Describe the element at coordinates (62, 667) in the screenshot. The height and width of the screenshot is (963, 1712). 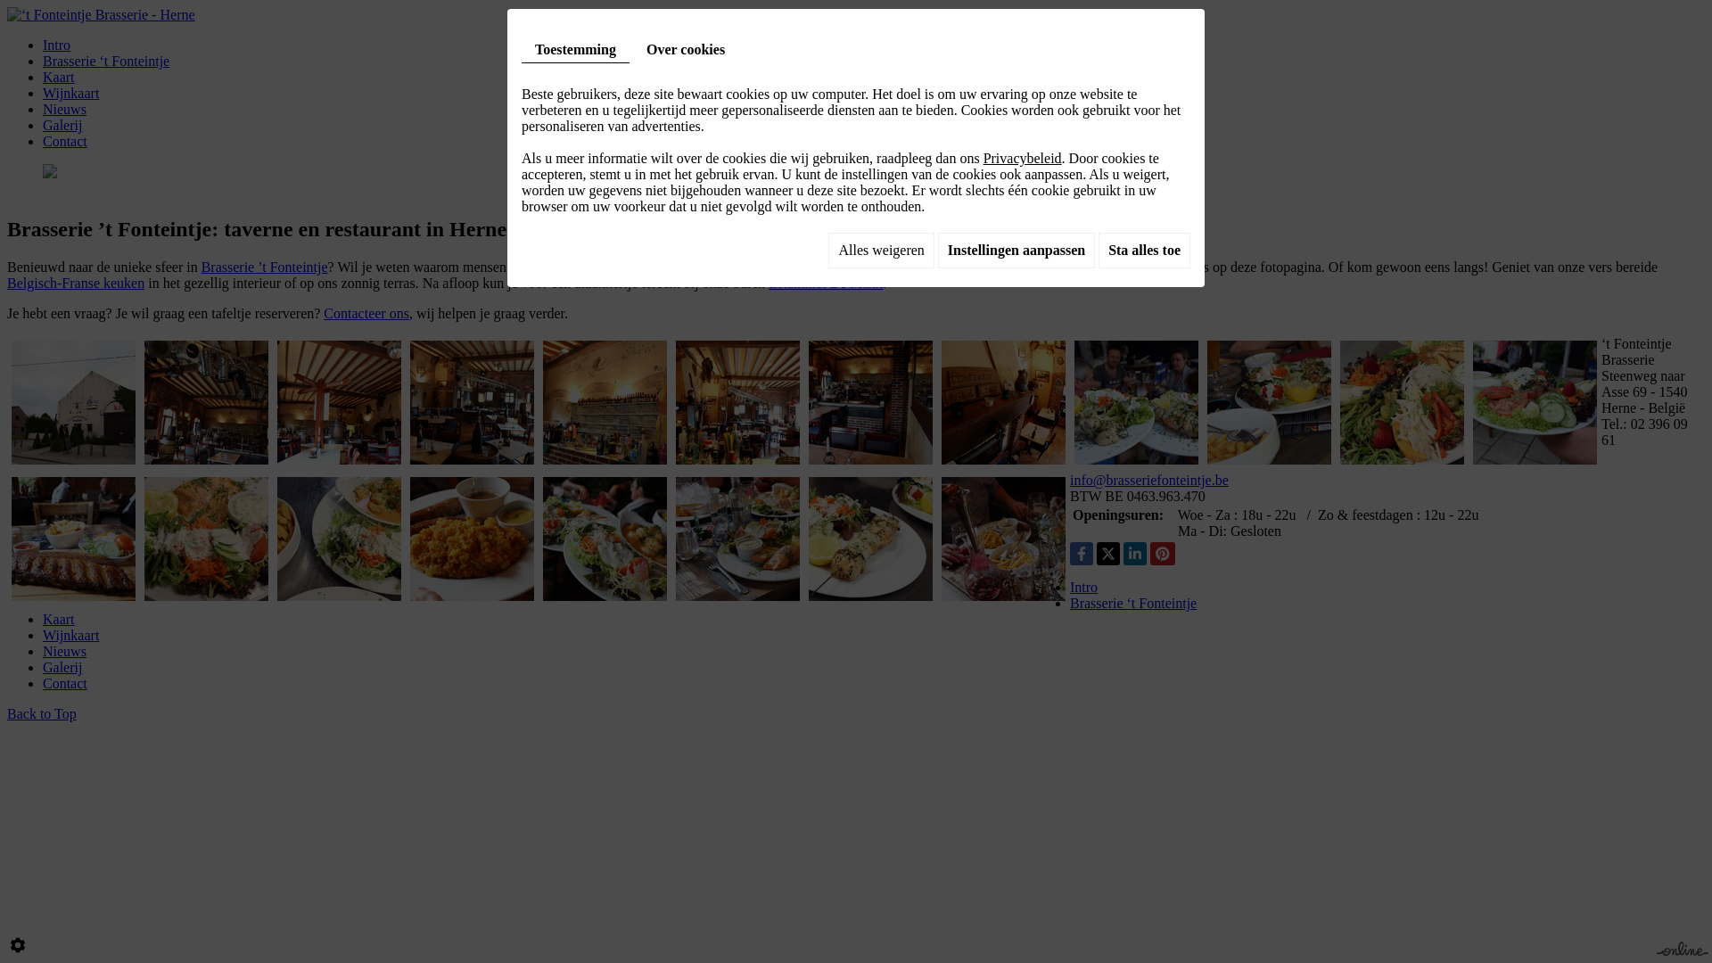
I see `Galerij` at that location.